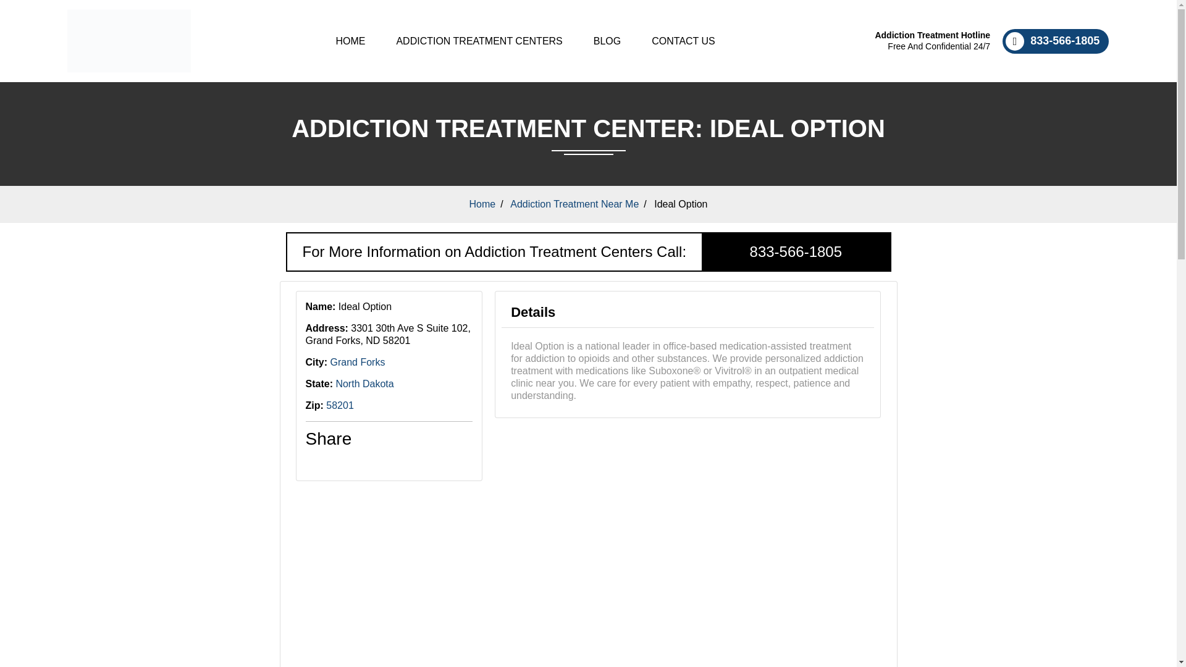 This screenshot has height=667, width=1186. What do you see at coordinates (350, 41) in the screenshot?
I see `Home` at bounding box center [350, 41].